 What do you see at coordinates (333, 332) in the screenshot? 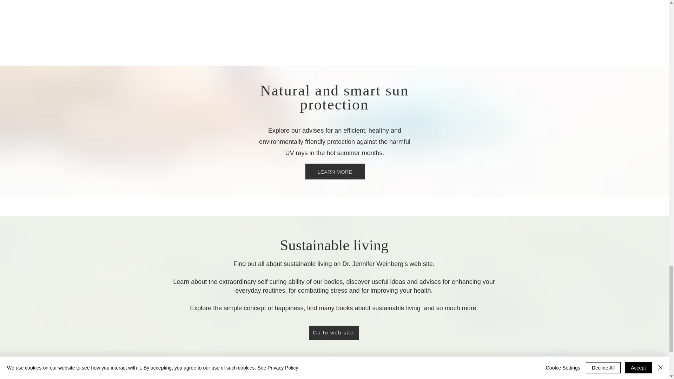
I see `Go to web site` at bounding box center [333, 332].